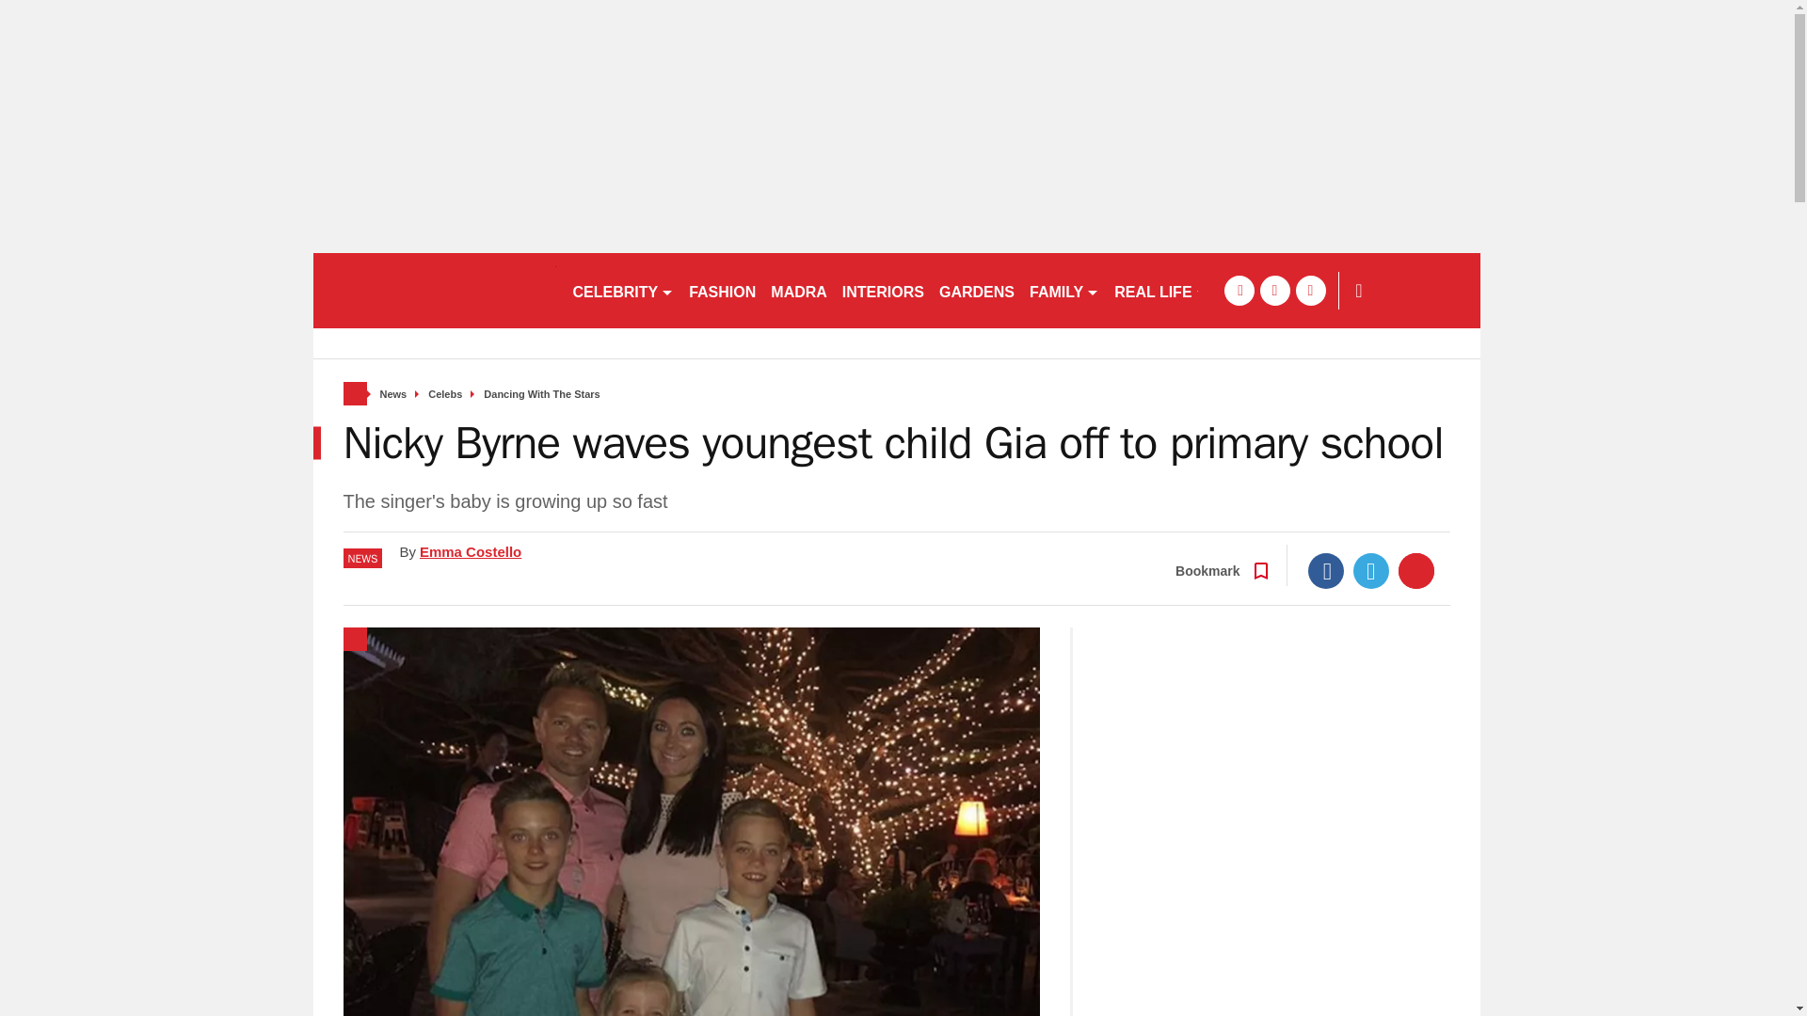 The image size is (1807, 1016). I want to click on Facebook, so click(1326, 570).